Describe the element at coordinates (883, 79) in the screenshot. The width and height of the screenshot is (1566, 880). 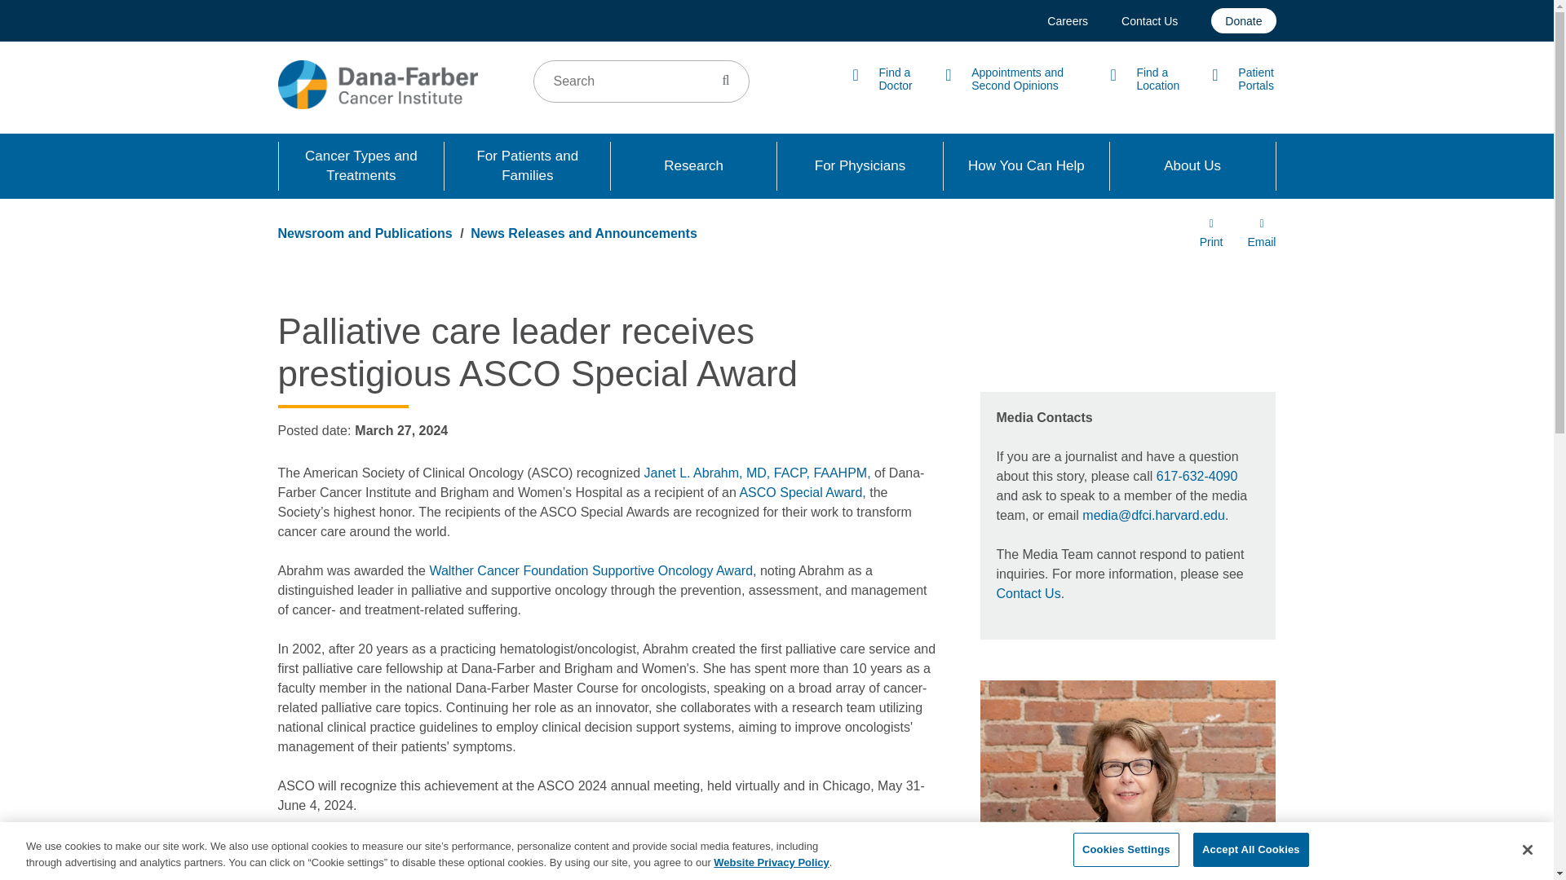
I see `Find a Doctor` at that location.